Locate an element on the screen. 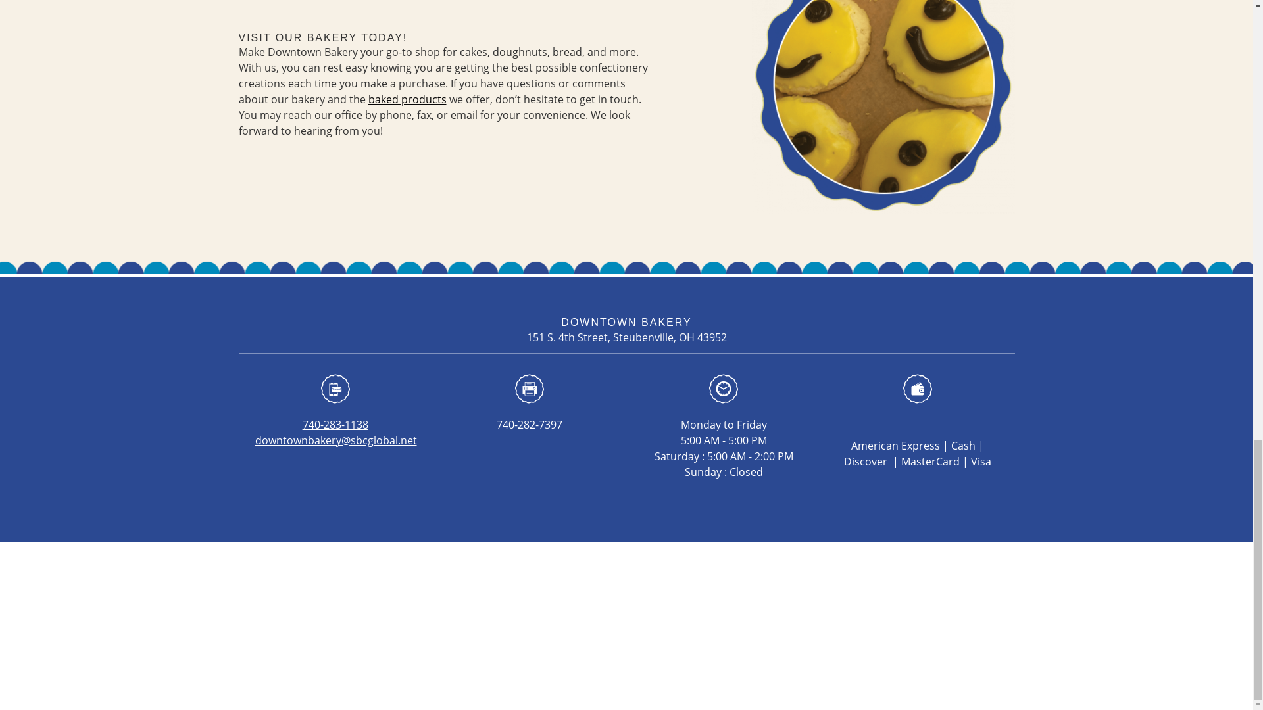  740-283-1138 is located at coordinates (335, 425).